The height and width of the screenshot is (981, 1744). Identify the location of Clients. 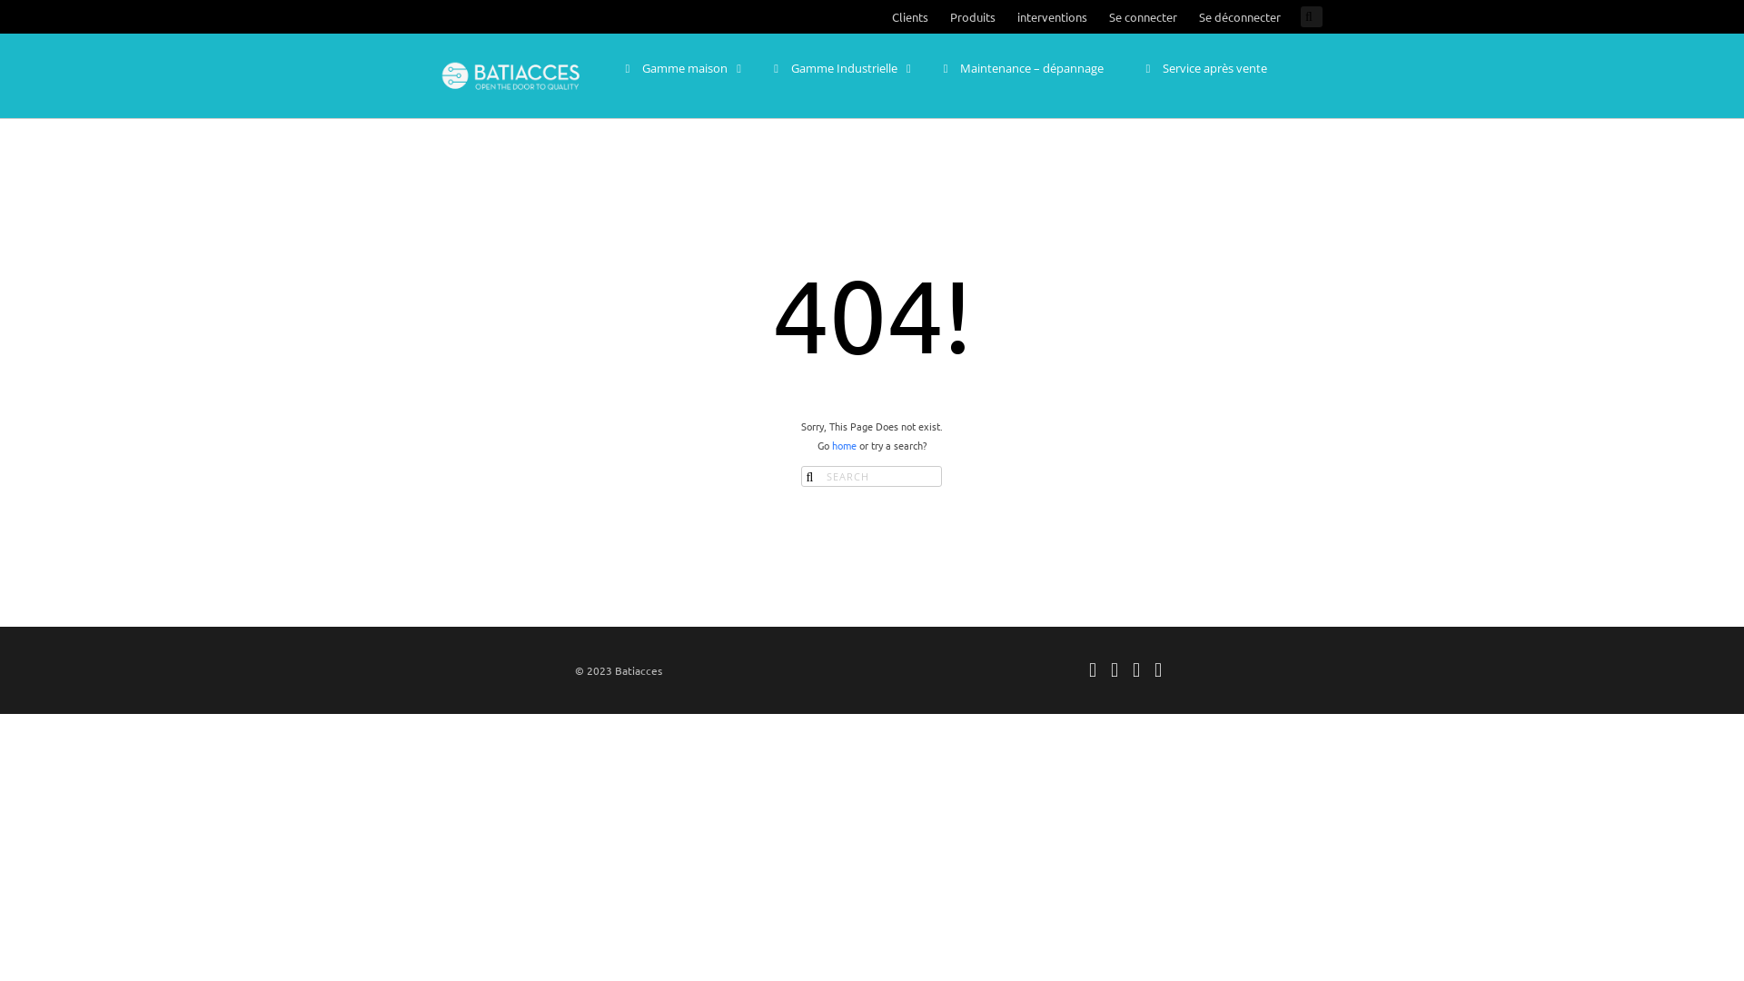
(910, 16).